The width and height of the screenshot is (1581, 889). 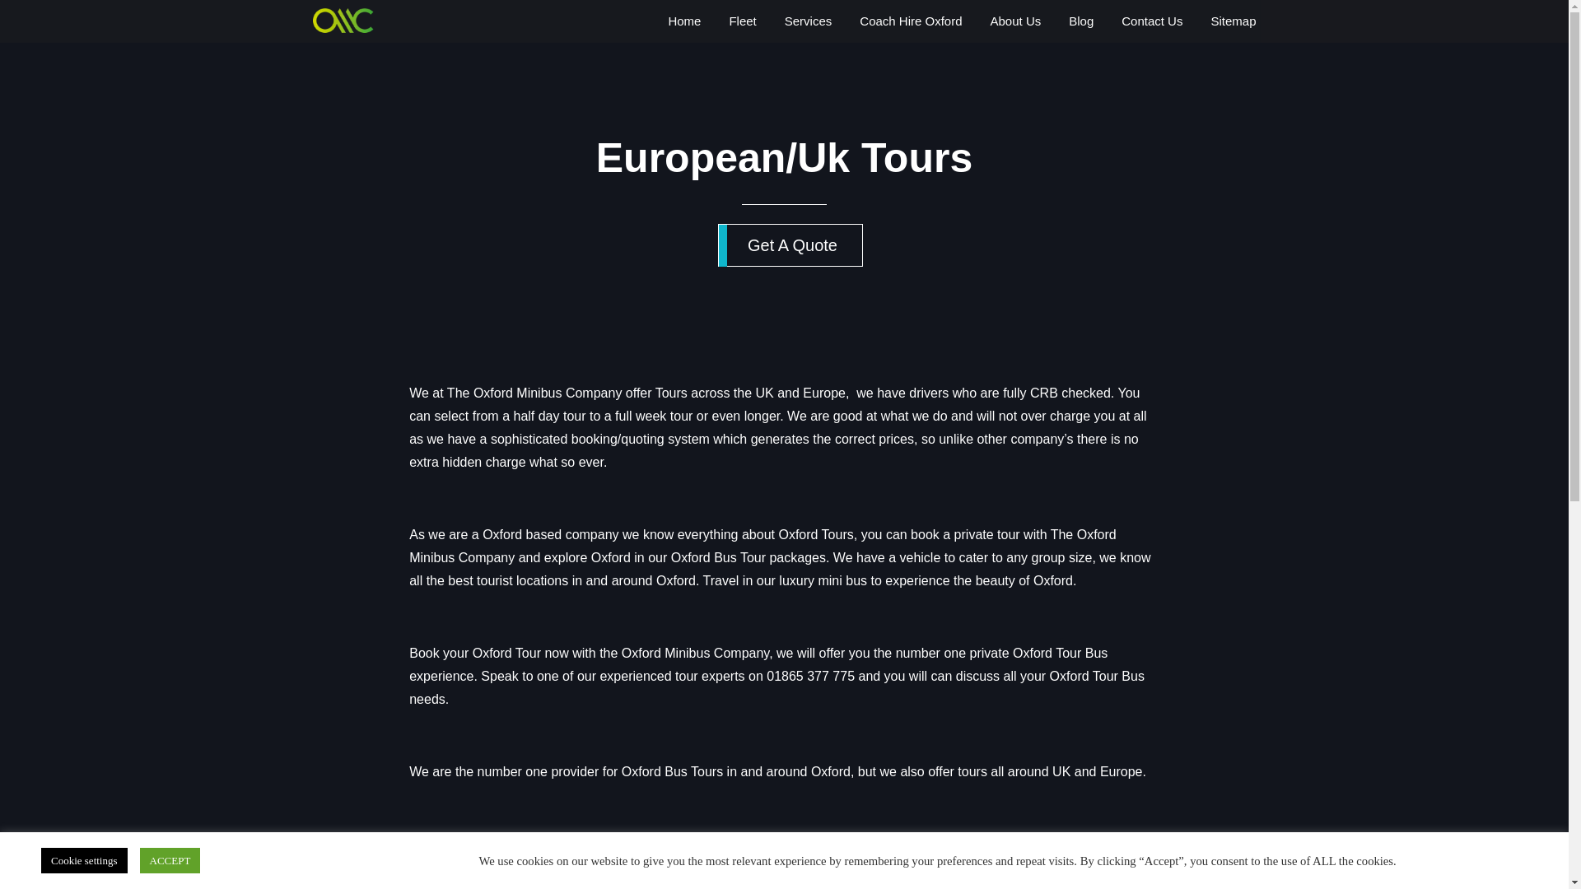 What do you see at coordinates (1233, 21) in the screenshot?
I see `Sitemap` at bounding box center [1233, 21].